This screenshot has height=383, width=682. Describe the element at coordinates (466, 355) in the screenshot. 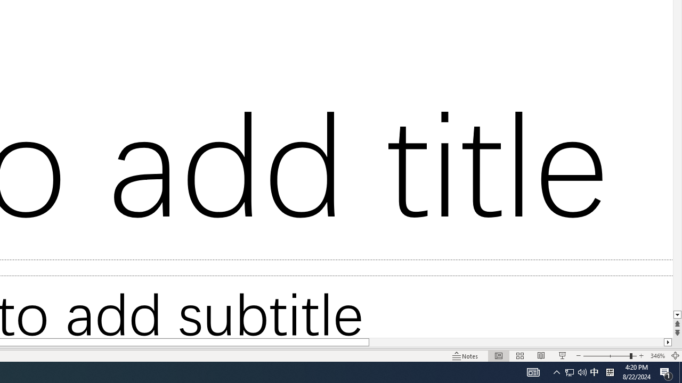

I see `Notes ` at that location.